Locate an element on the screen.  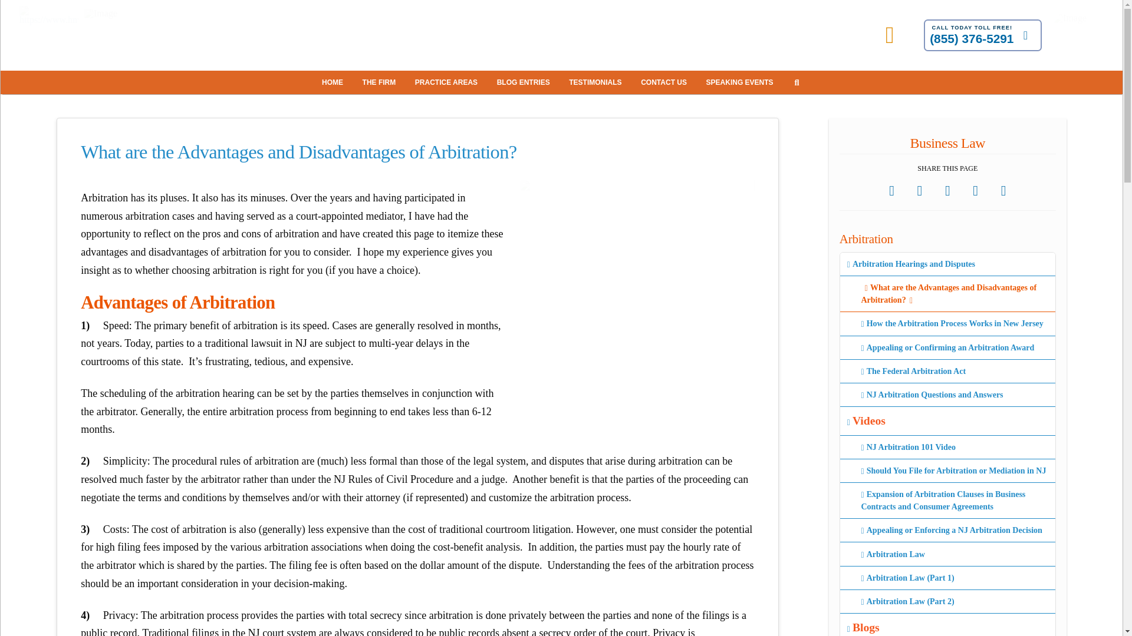
Arbitration Hearings and Disputes is located at coordinates (947, 264).